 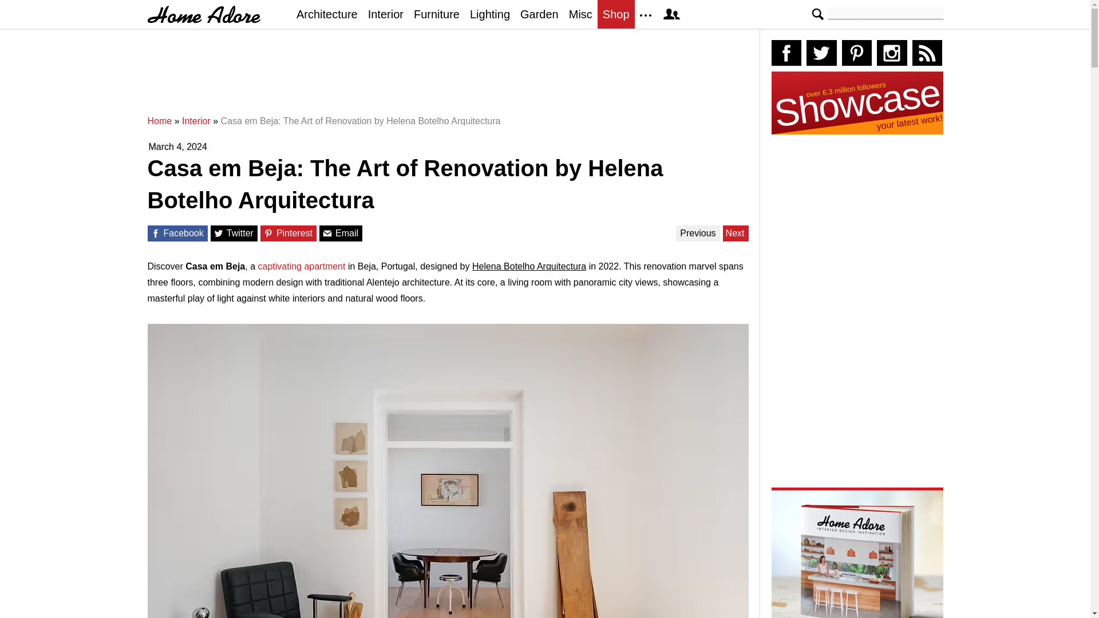 I want to click on Share with a Friend, so click(x=327, y=233).